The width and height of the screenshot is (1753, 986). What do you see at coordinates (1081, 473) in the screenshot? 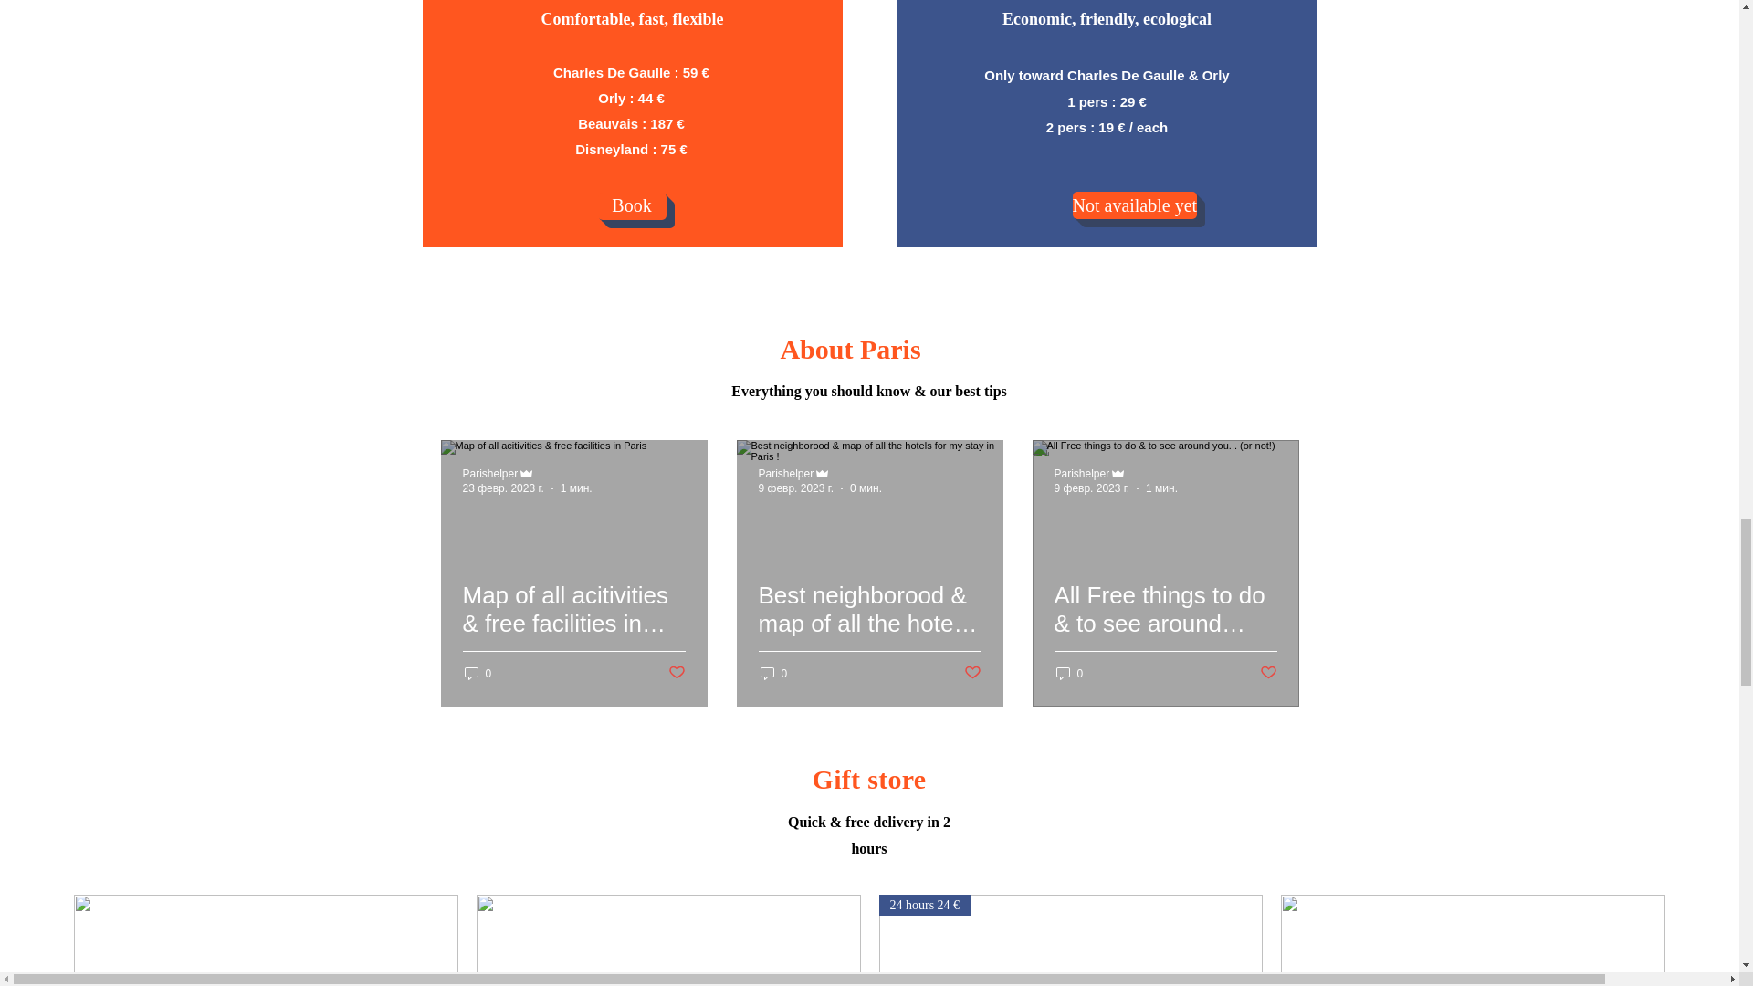
I see `Parishelper` at bounding box center [1081, 473].